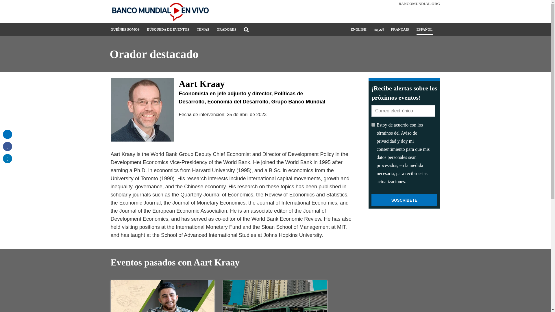 Image resolution: width=555 pixels, height=312 pixels. I want to click on Email, so click(8, 122).